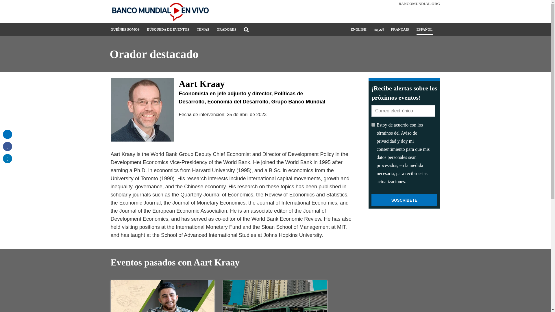 Image resolution: width=555 pixels, height=312 pixels. I want to click on Email, so click(8, 122).